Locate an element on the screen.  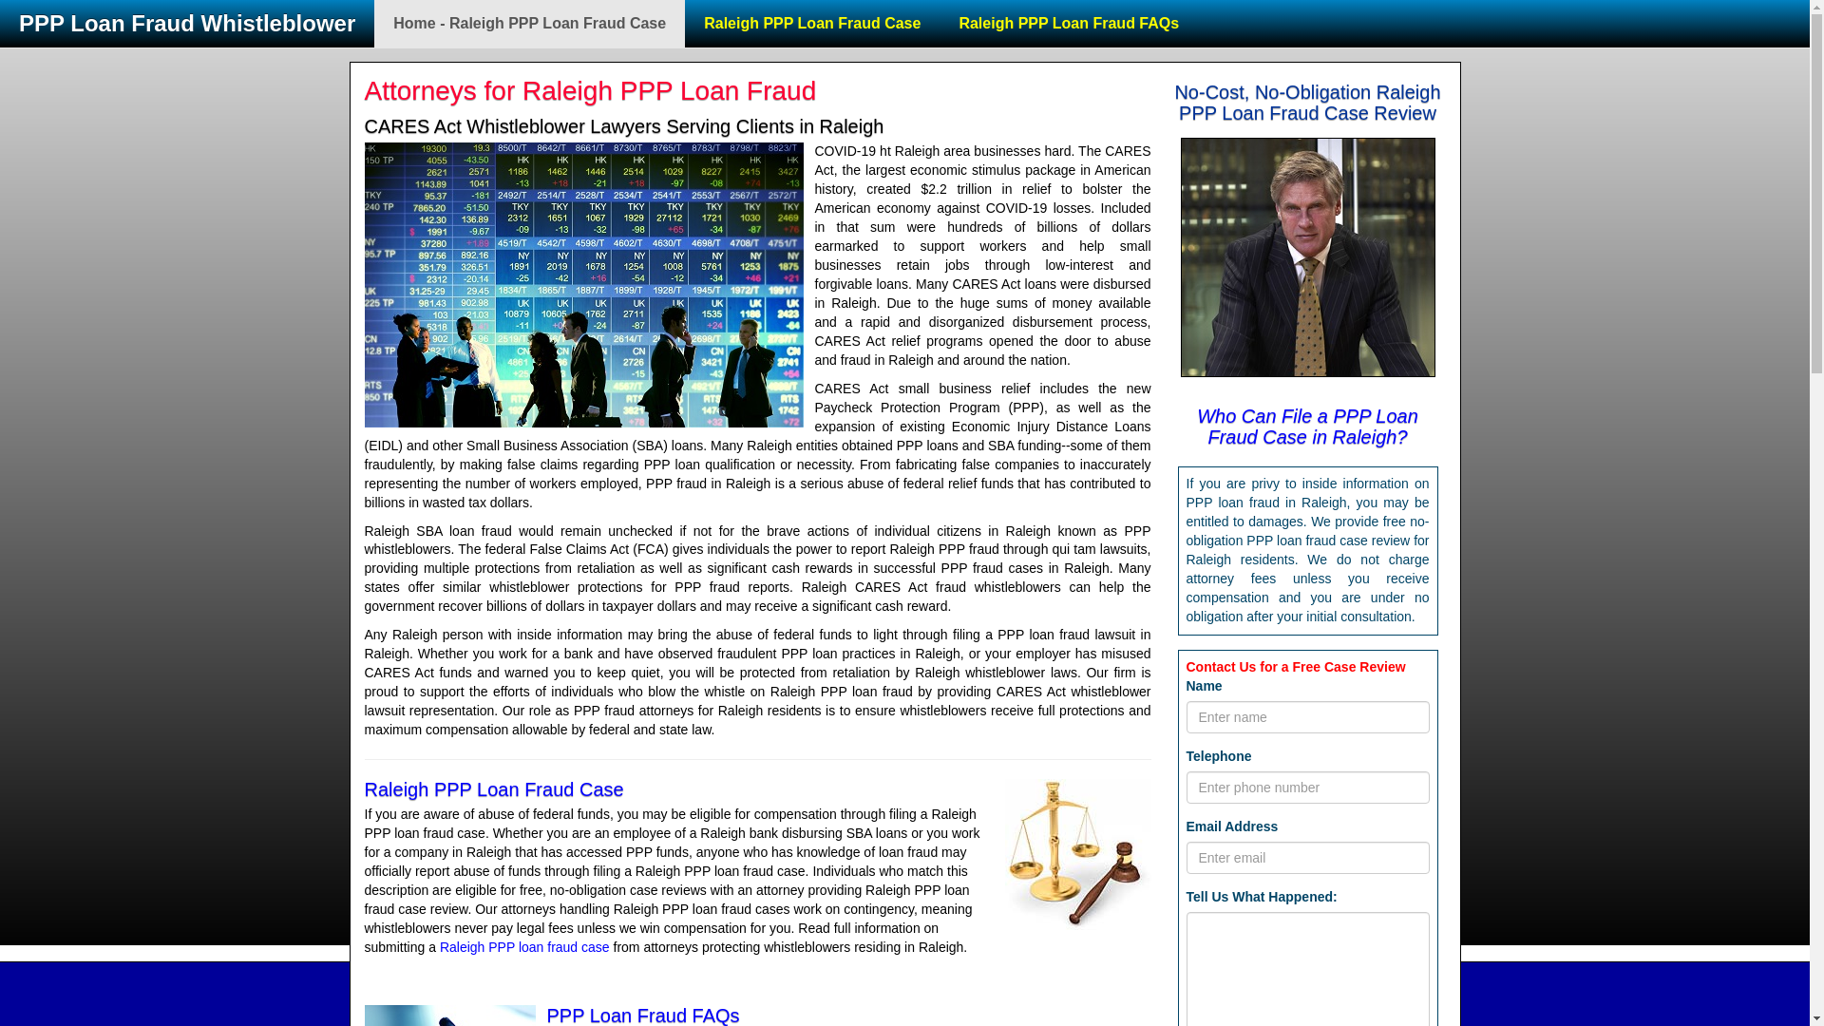
Raleigh PPP Loan Fraud Case is located at coordinates (524, 947).